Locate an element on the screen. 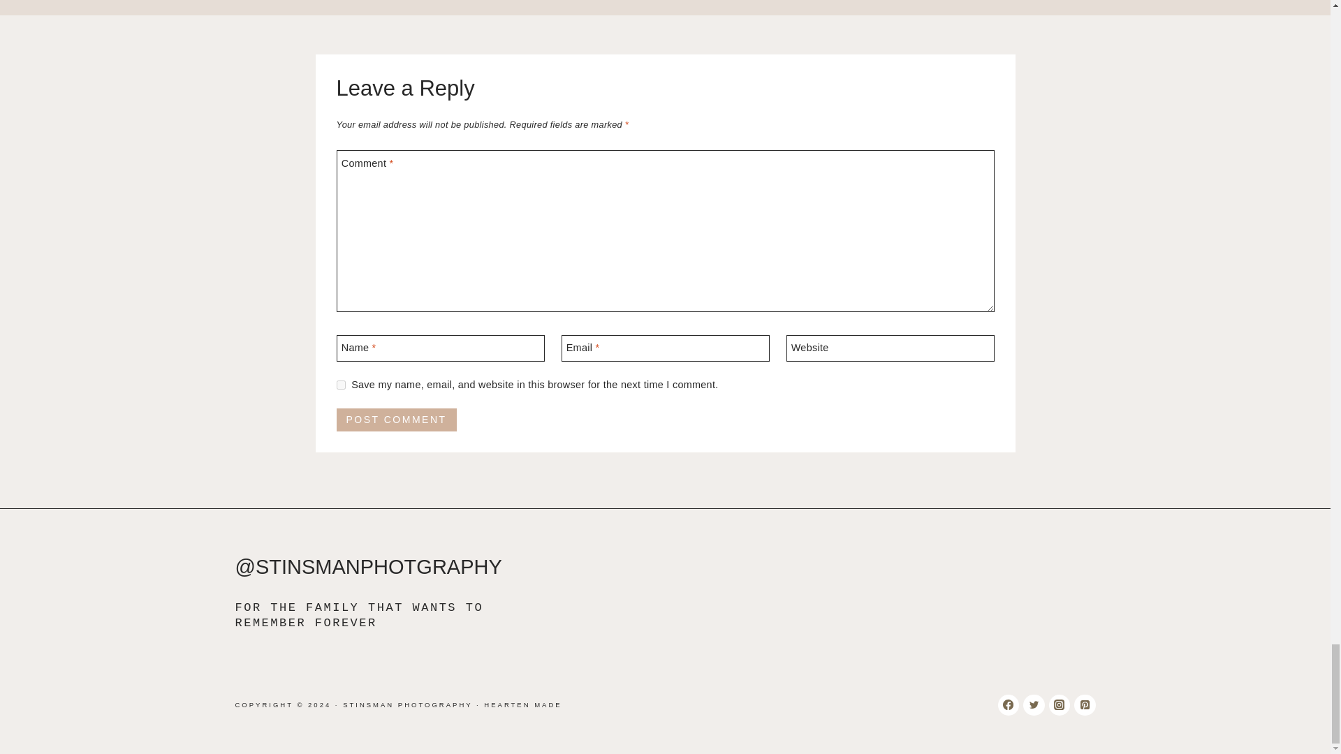  yes is located at coordinates (341, 385).